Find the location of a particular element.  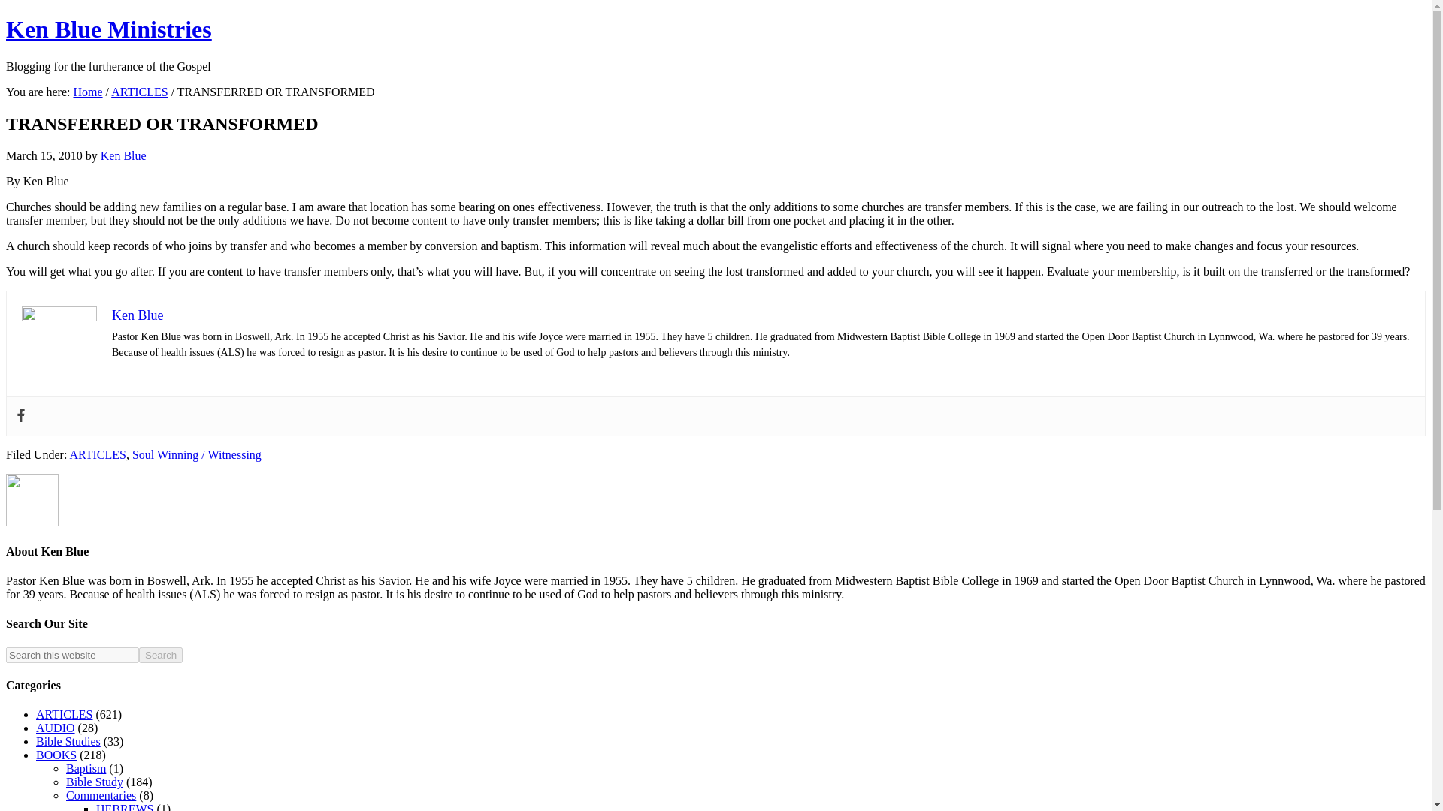

ARTICLES is located at coordinates (138, 92).